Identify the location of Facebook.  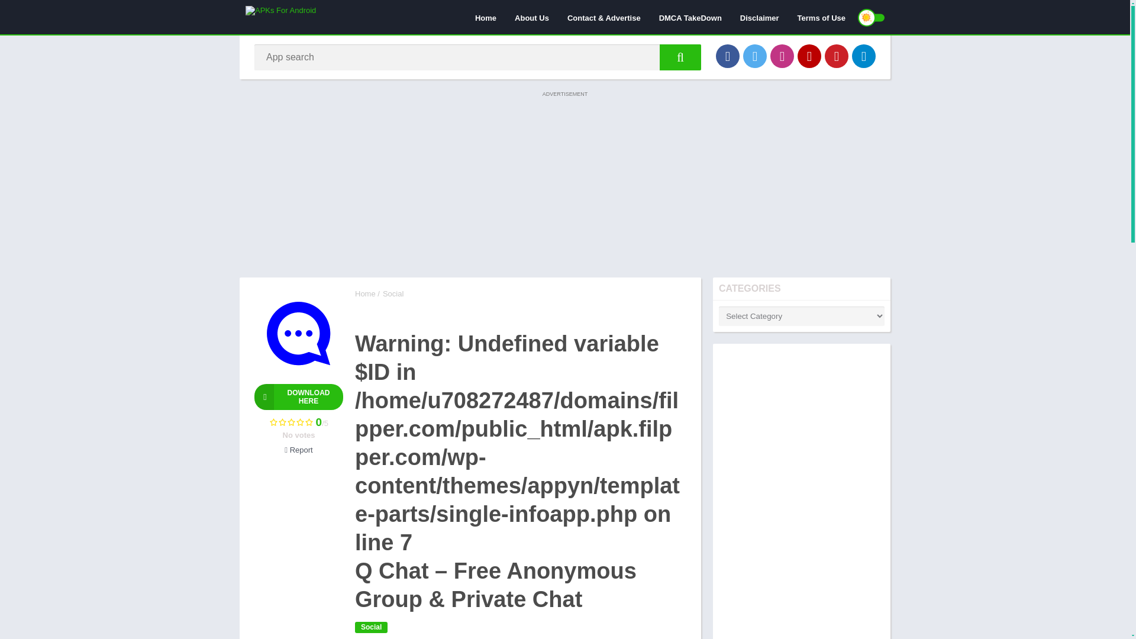
(727, 56).